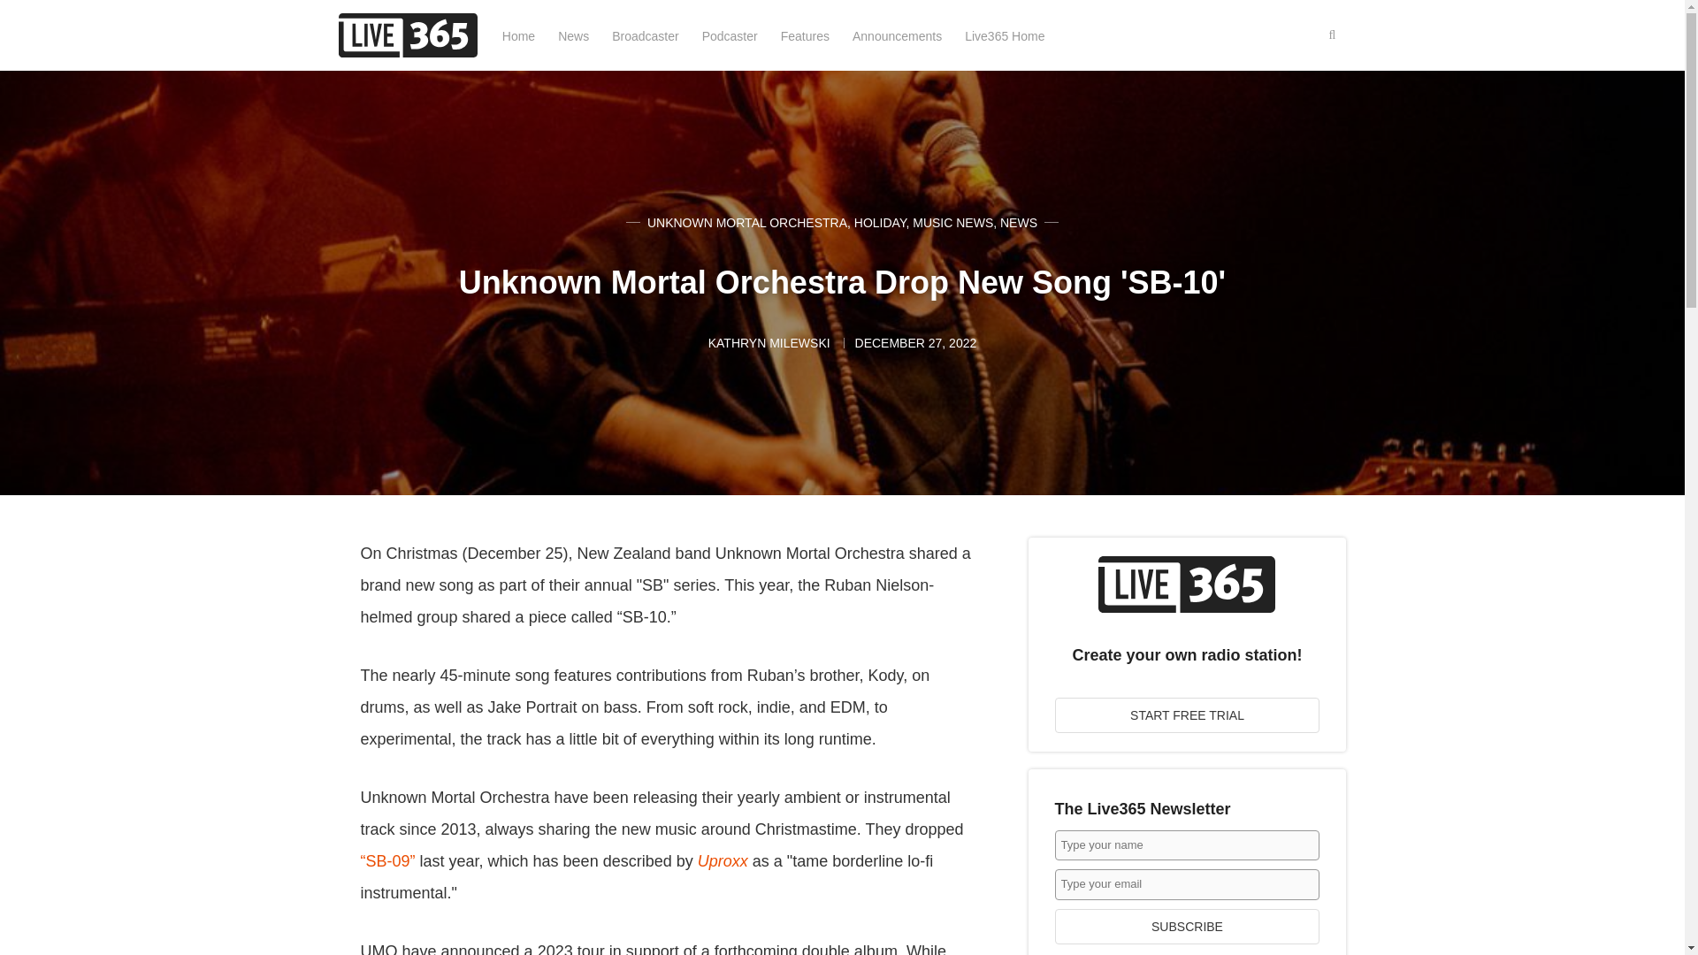 The height and width of the screenshot is (955, 1698). Describe the element at coordinates (770, 343) in the screenshot. I see `KATHRYN MILEWSKI` at that location.